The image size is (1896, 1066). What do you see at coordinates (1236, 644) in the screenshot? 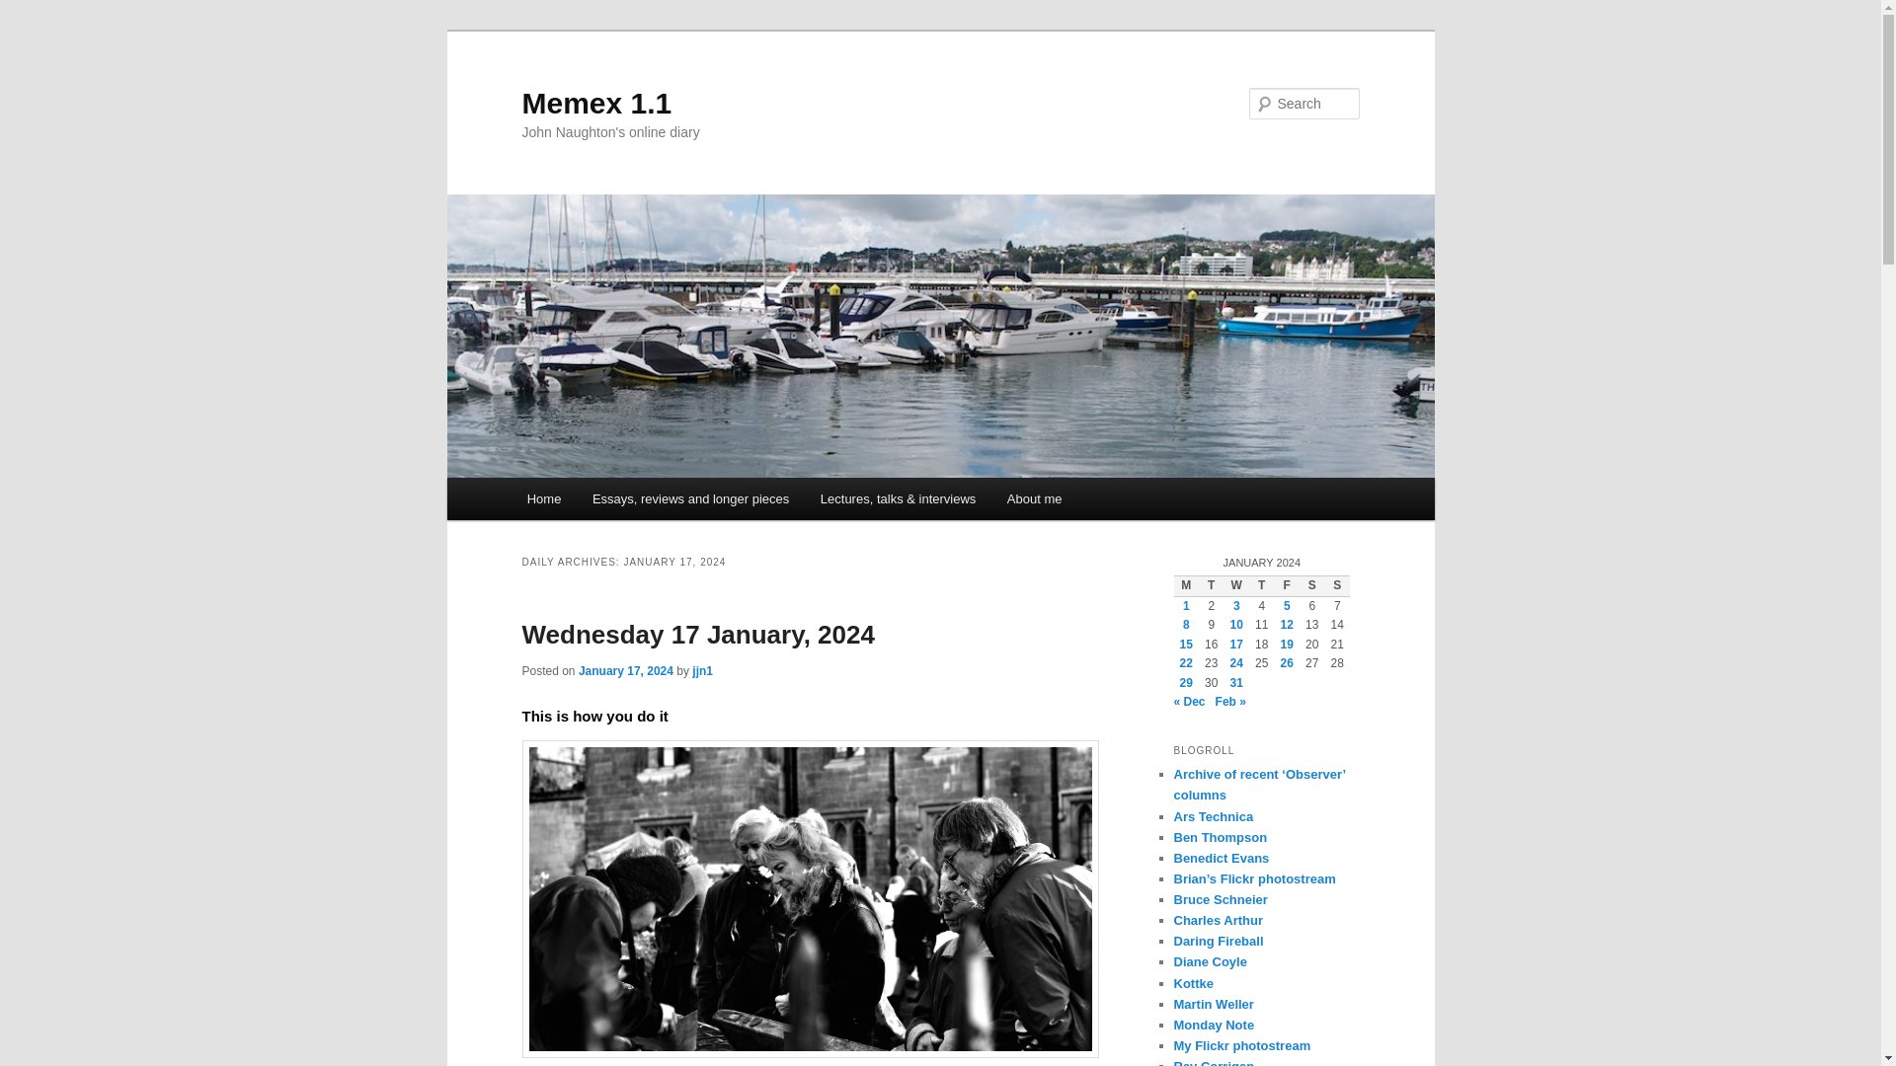
I see `17` at bounding box center [1236, 644].